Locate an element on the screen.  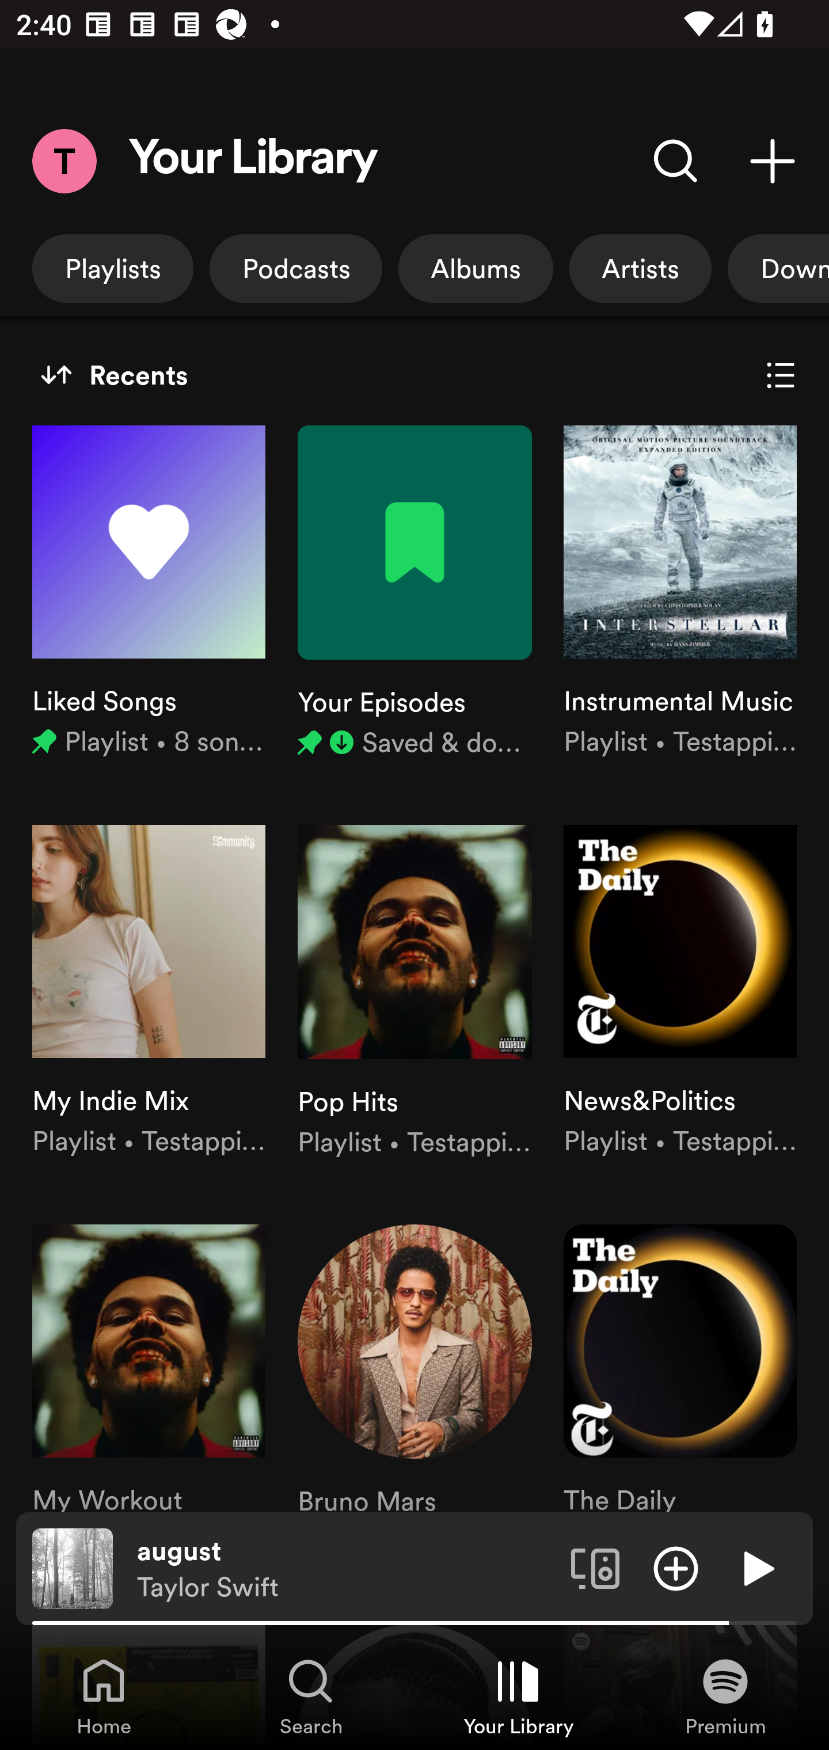
Connect to a device. Opens the devices menu is located at coordinates (595, 1568).